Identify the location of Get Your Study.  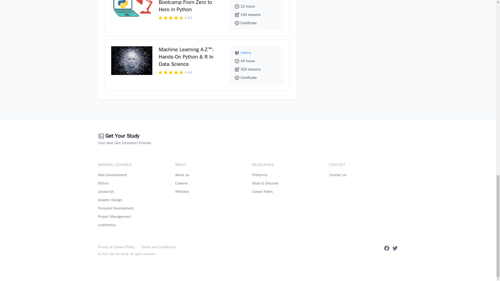
(122, 136).